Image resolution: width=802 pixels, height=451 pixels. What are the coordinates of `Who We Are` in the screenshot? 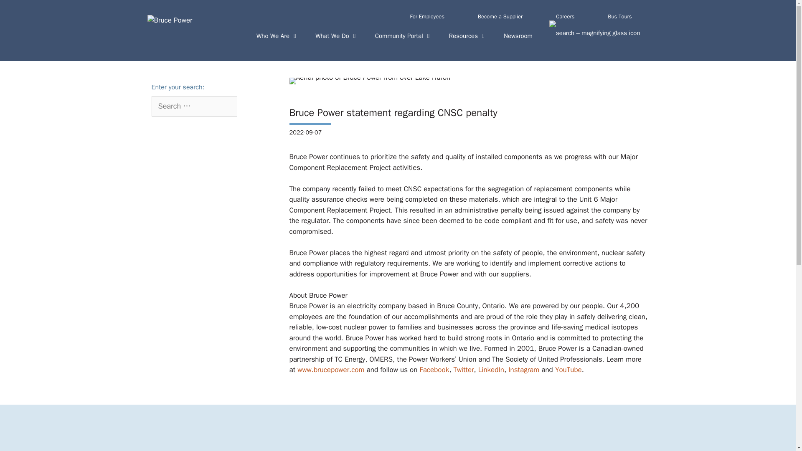 It's located at (277, 38).